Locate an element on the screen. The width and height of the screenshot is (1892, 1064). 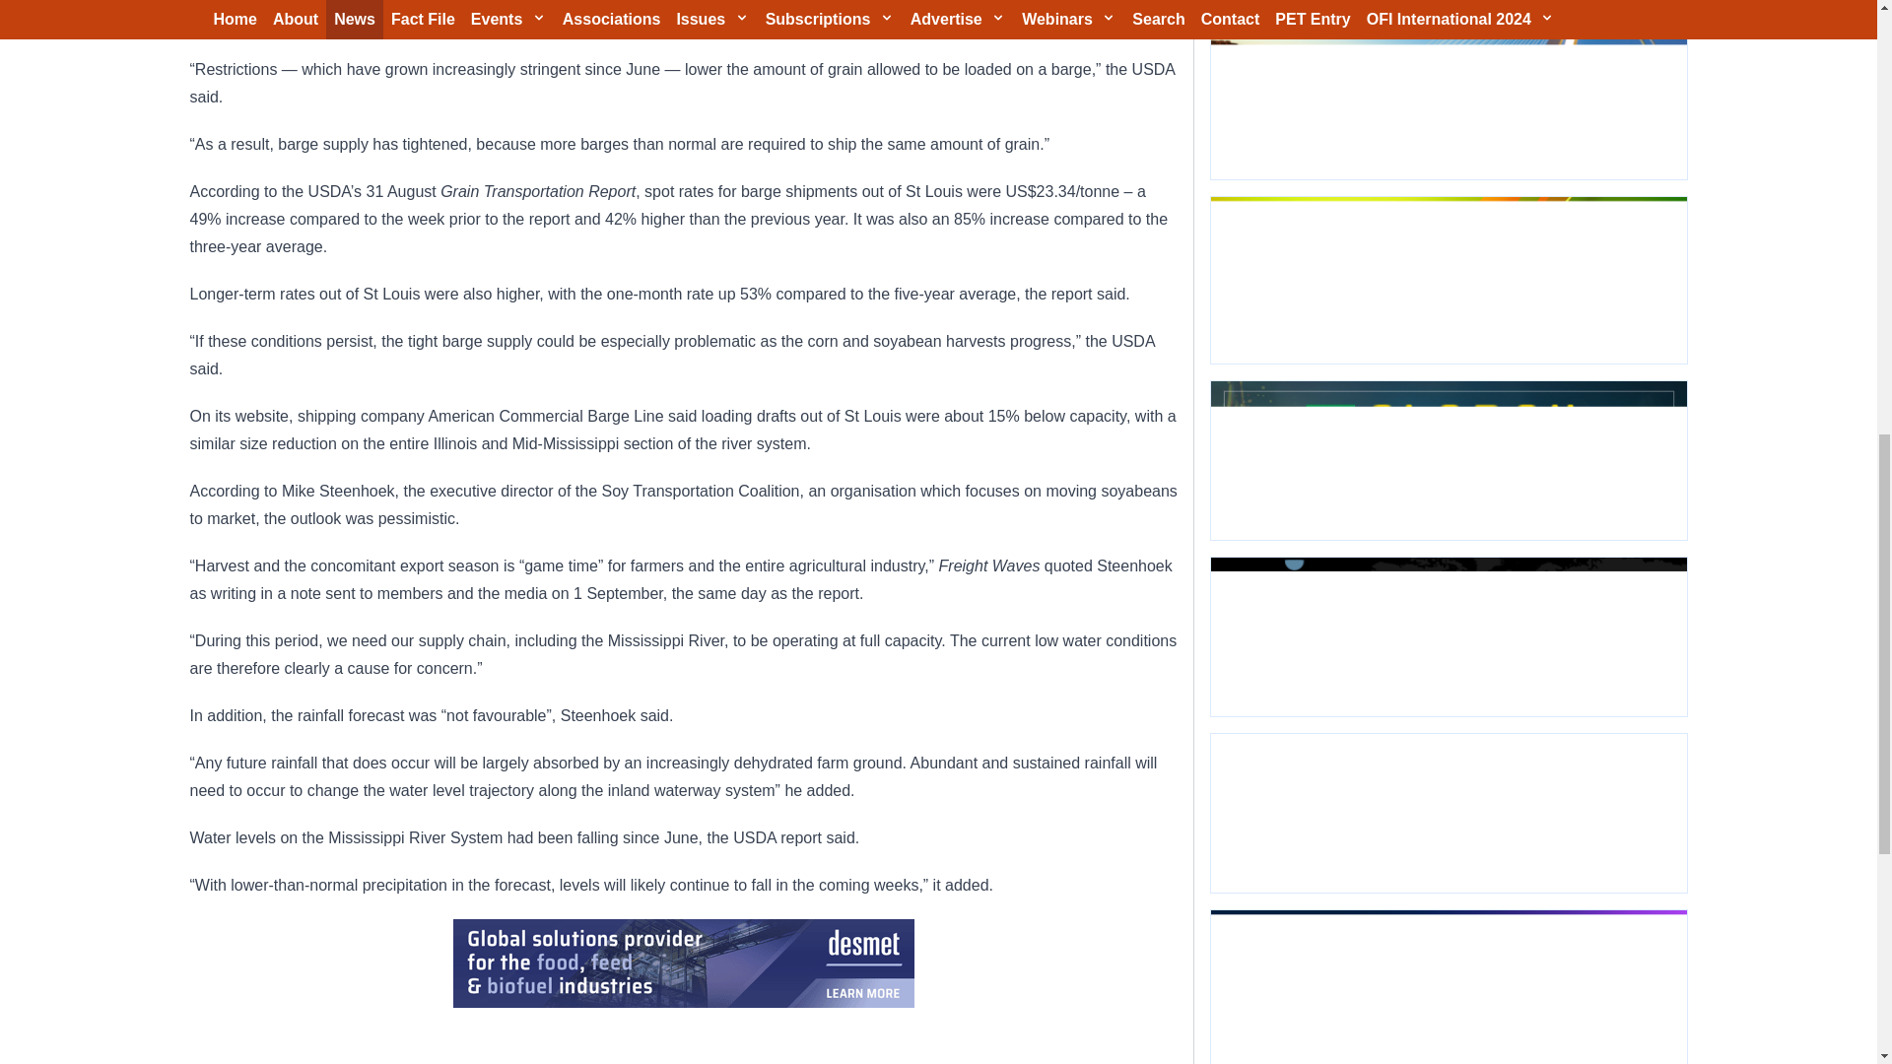
Globoil 2024 is located at coordinates (1448, 459).